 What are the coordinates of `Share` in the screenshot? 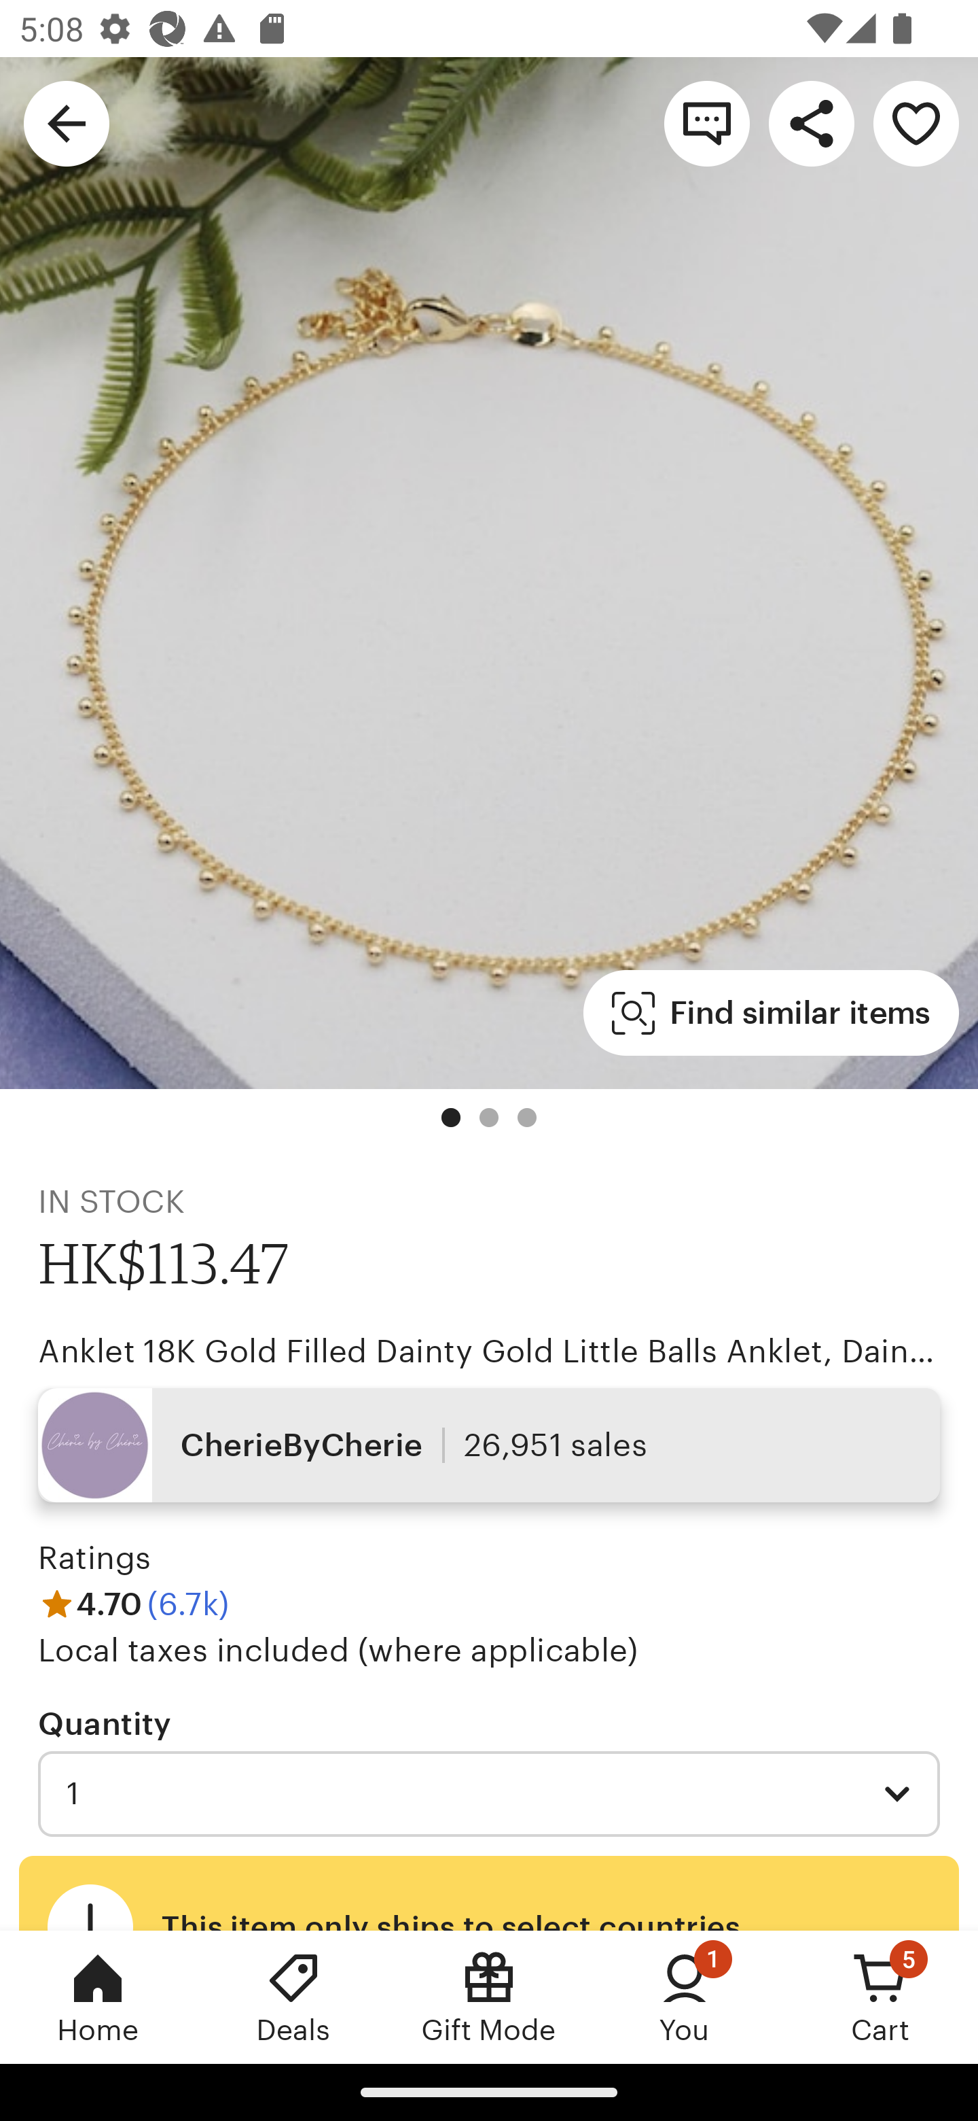 It's located at (811, 122).